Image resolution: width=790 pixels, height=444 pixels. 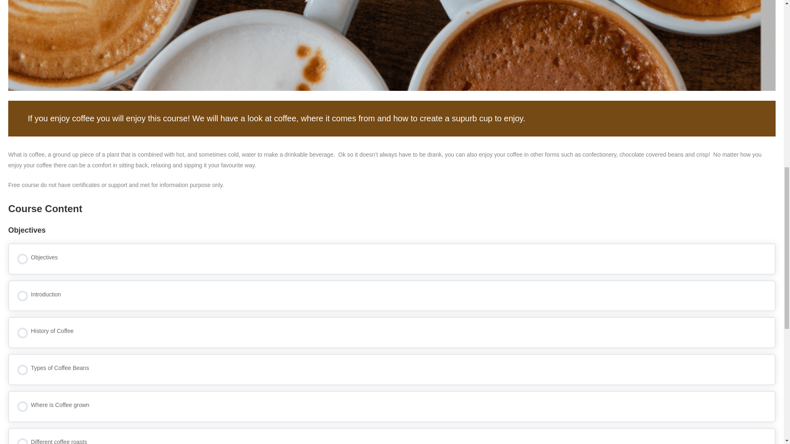 I want to click on Where is Coffee grown, so click(x=392, y=407).